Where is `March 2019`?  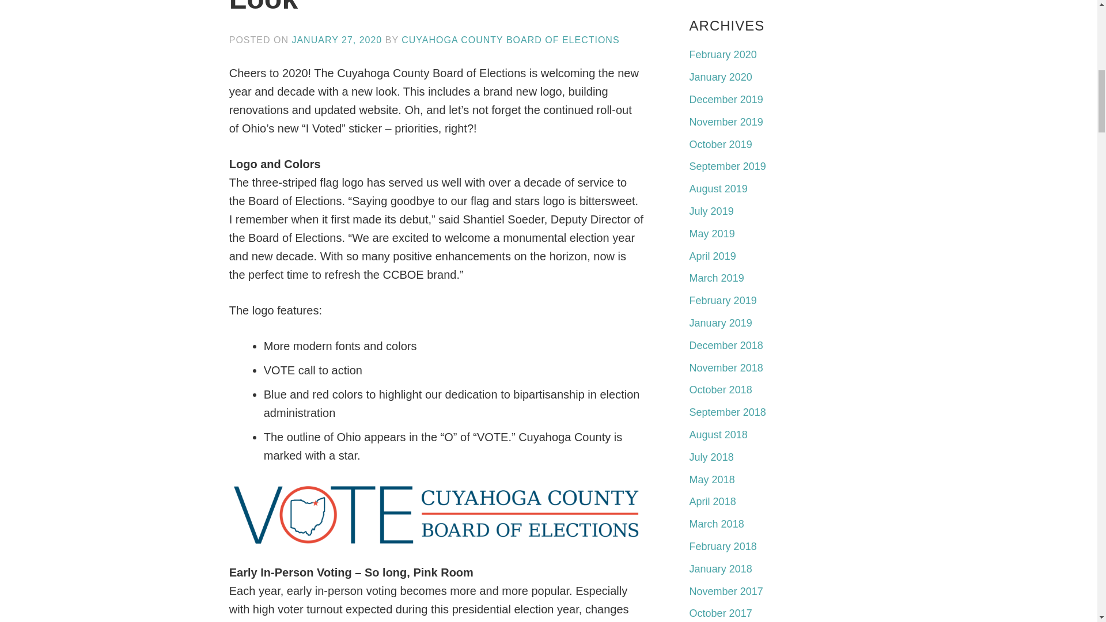 March 2019 is located at coordinates (717, 278).